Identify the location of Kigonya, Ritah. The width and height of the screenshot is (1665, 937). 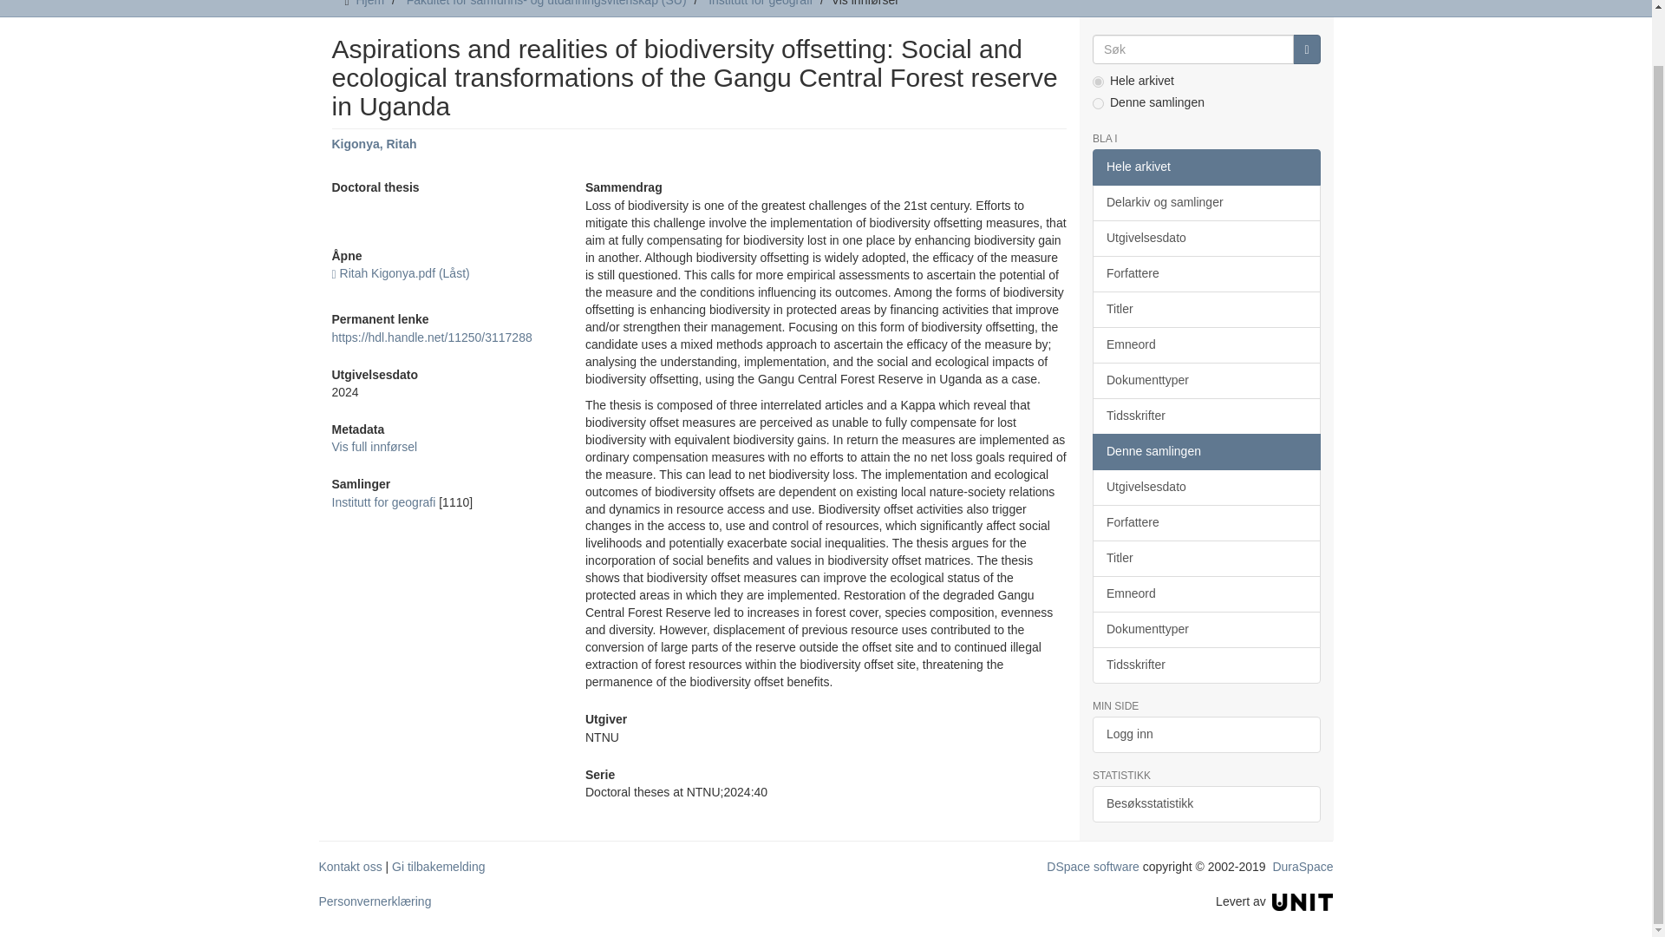
(374, 143).